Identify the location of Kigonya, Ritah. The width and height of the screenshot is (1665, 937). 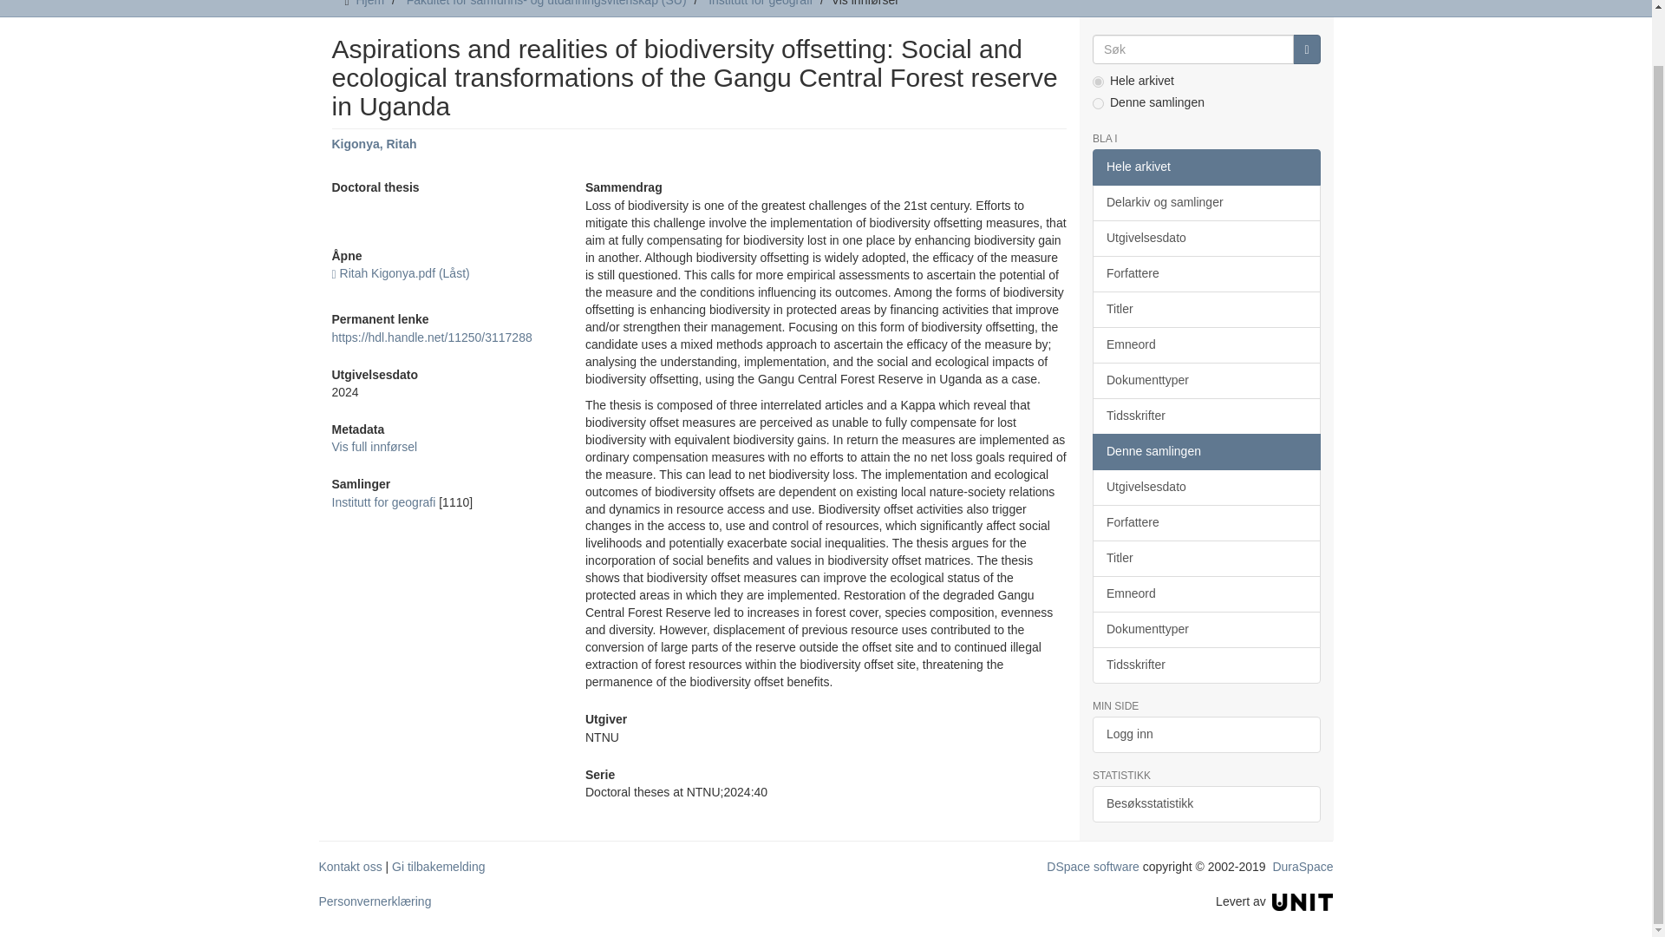
(374, 143).